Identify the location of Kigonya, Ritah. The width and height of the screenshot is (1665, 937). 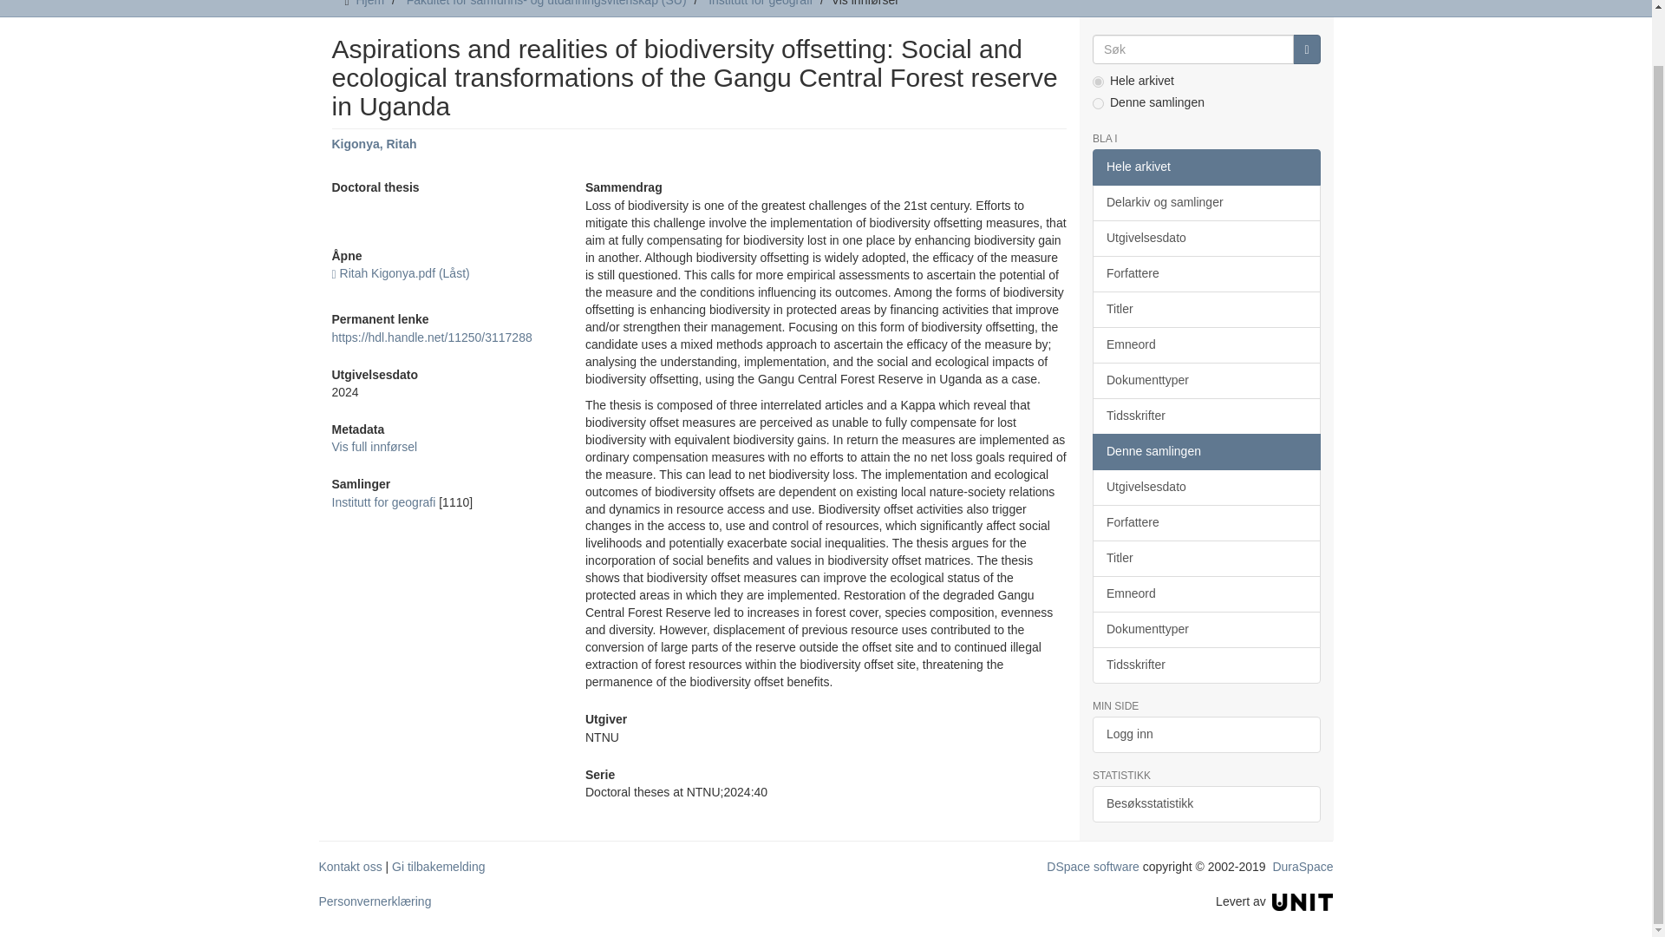
(374, 143).